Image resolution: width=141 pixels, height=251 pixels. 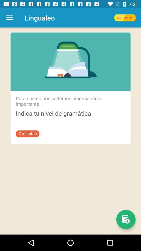 I want to click on add contact, so click(x=126, y=219).